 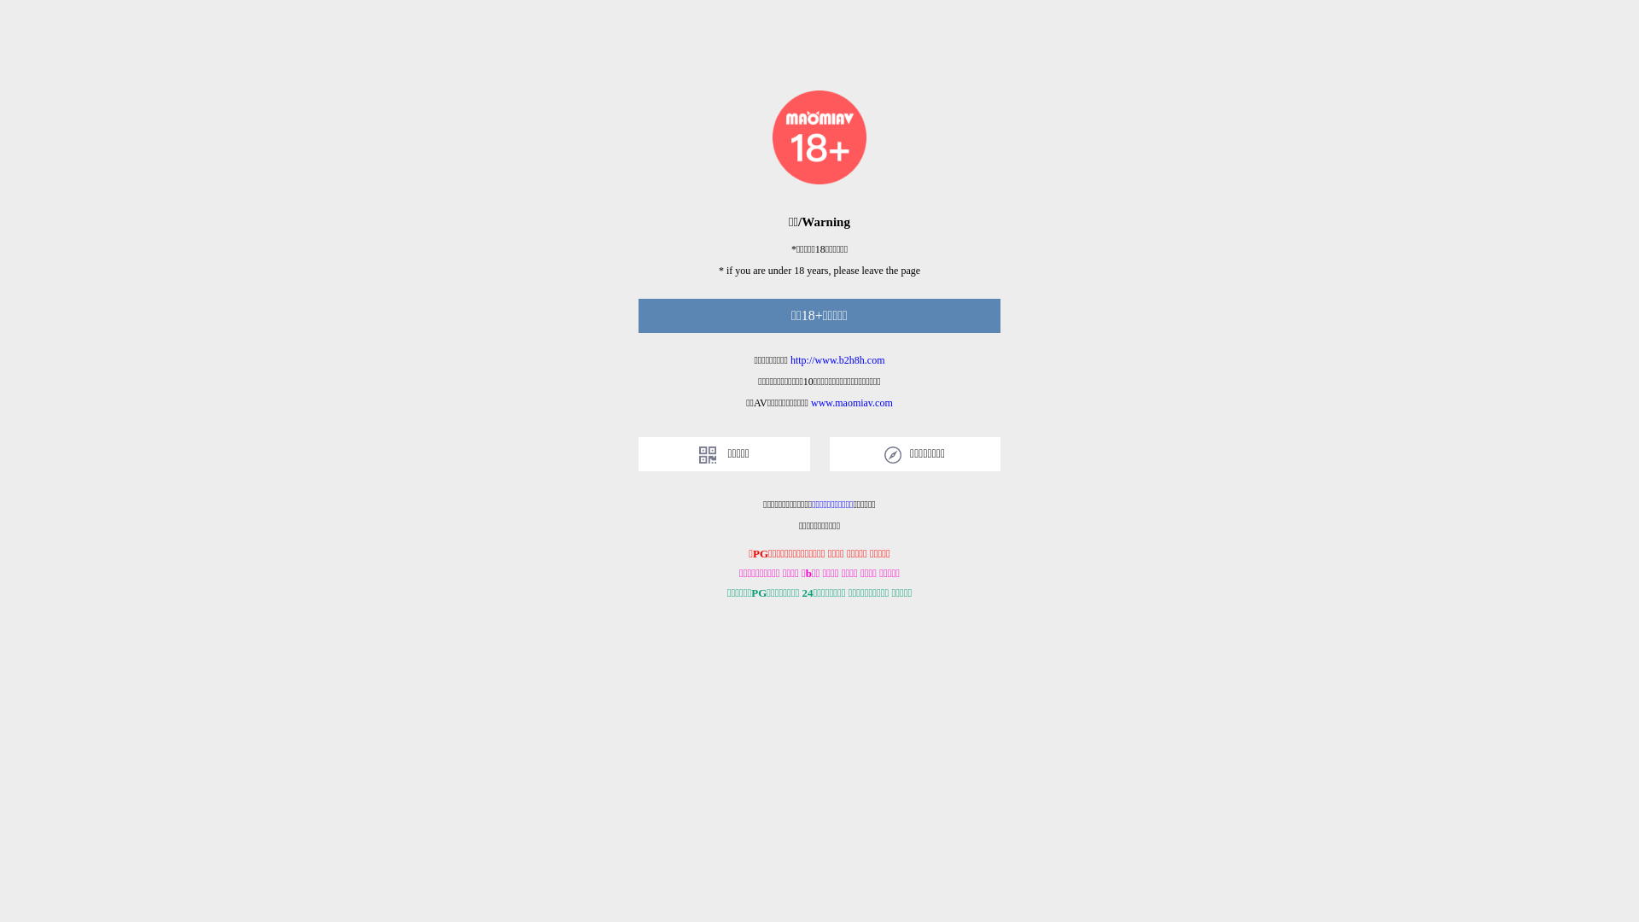 What do you see at coordinates (852, 403) in the screenshot?
I see `www.maomiav.com` at bounding box center [852, 403].